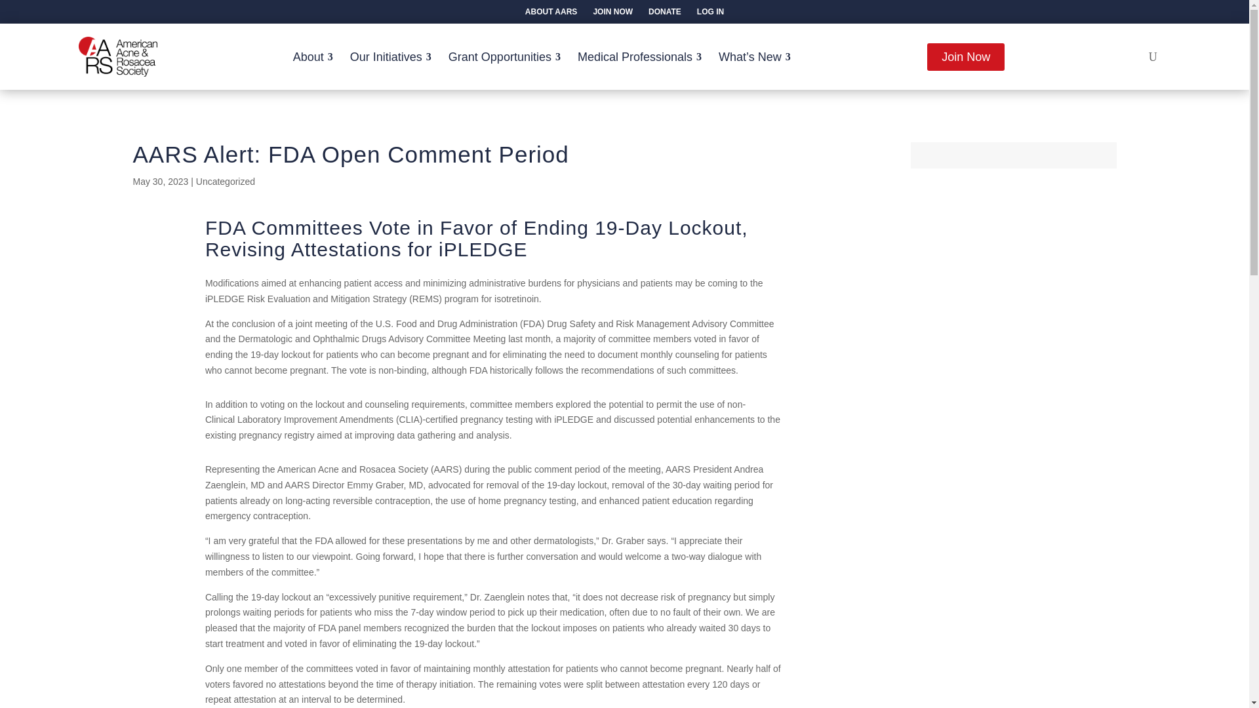 This screenshot has width=1259, height=708. I want to click on Grant Opportunities, so click(505, 56).